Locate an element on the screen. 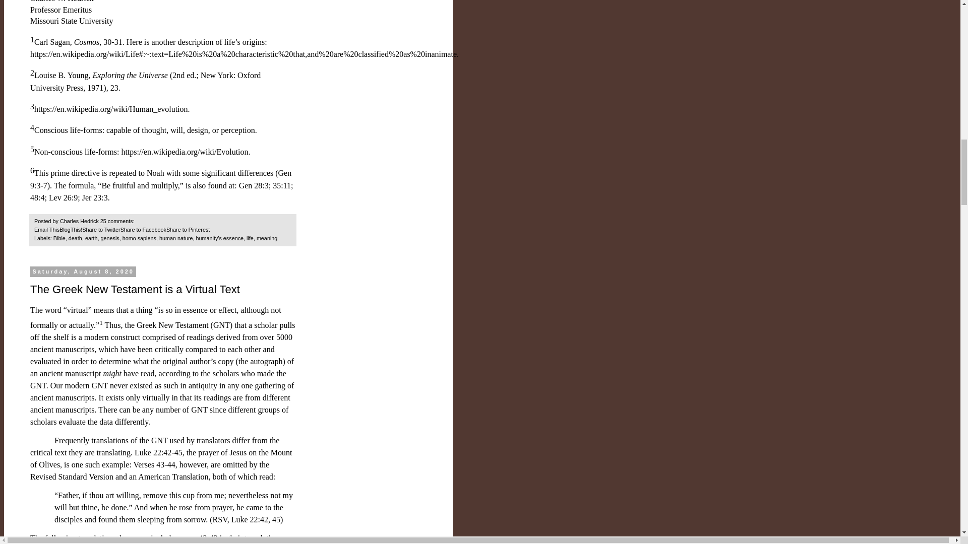  meaning is located at coordinates (266, 238).